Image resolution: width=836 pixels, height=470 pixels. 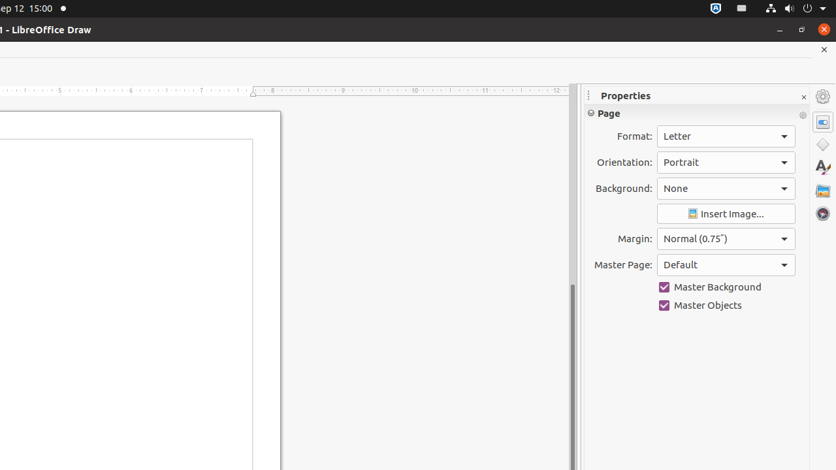 What do you see at coordinates (726, 214) in the screenshot?
I see `Insert Image` at bounding box center [726, 214].